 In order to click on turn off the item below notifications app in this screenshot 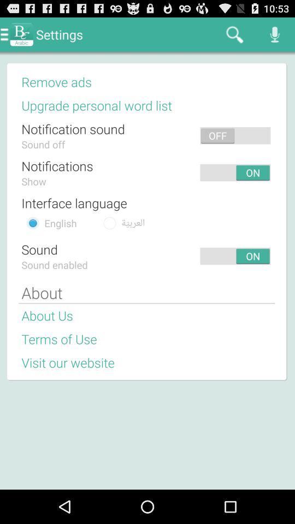, I will do `click(34, 181)`.